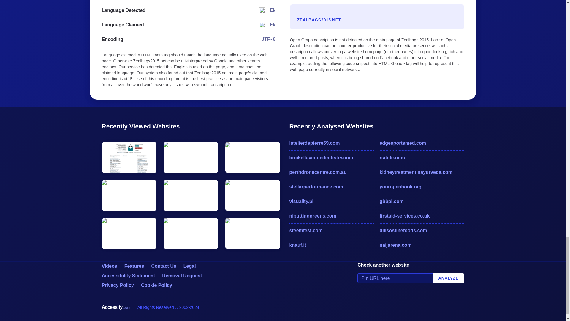  I want to click on njputtinggreens.com, so click(331, 216).